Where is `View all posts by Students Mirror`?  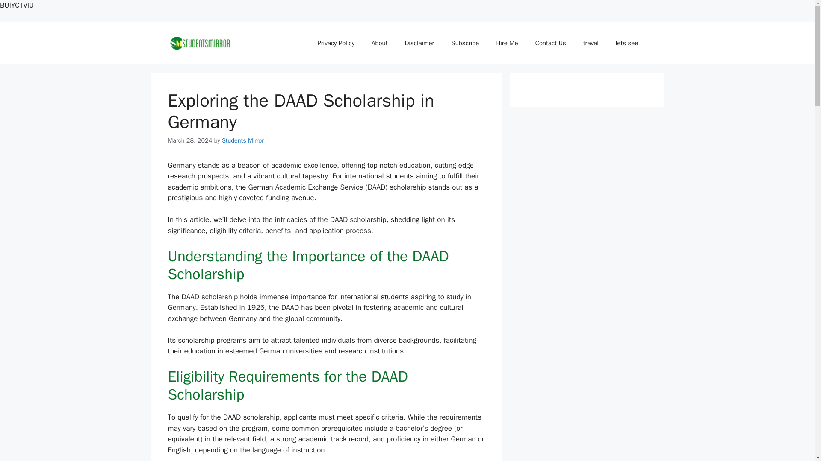
View all posts by Students Mirror is located at coordinates (242, 140).